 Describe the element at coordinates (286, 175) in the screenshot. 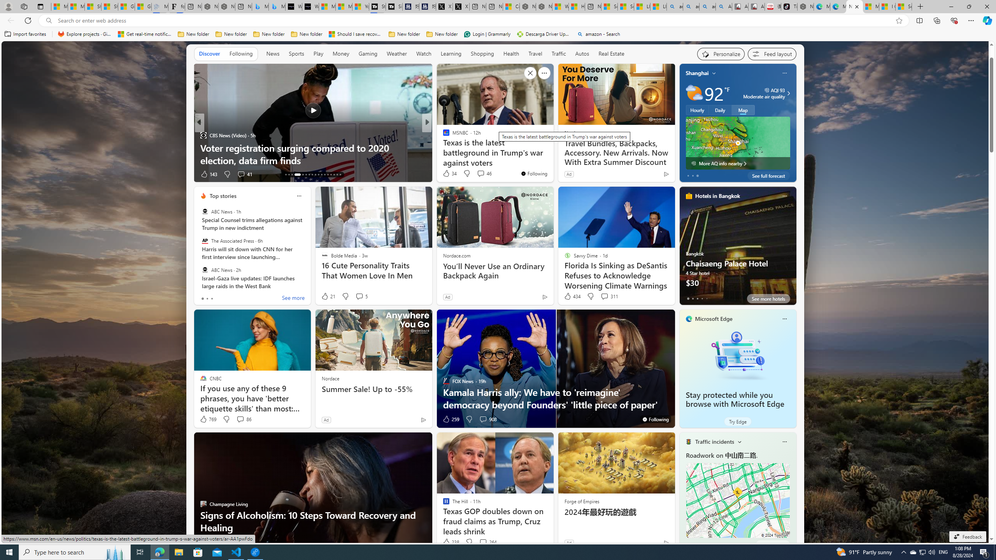

I see `AutomationID: tab-13` at that location.